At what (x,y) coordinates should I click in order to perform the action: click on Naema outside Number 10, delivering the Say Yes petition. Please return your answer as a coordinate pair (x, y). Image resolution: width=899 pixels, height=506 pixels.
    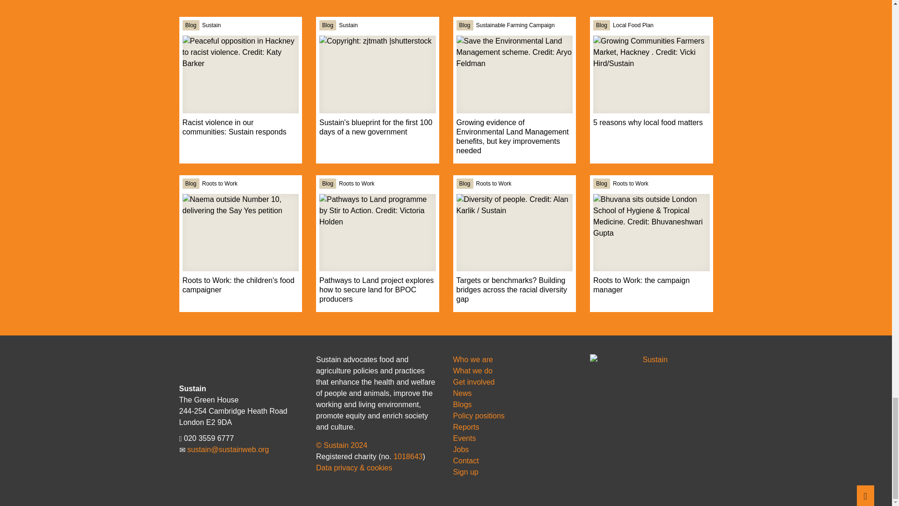
    Looking at the image, I should click on (240, 232).